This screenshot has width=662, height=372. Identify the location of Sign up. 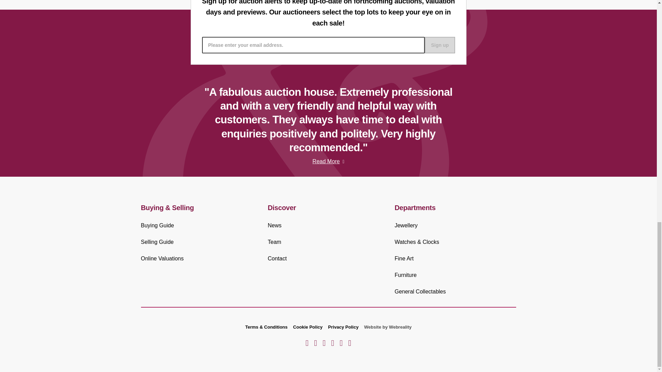
(440, 45).